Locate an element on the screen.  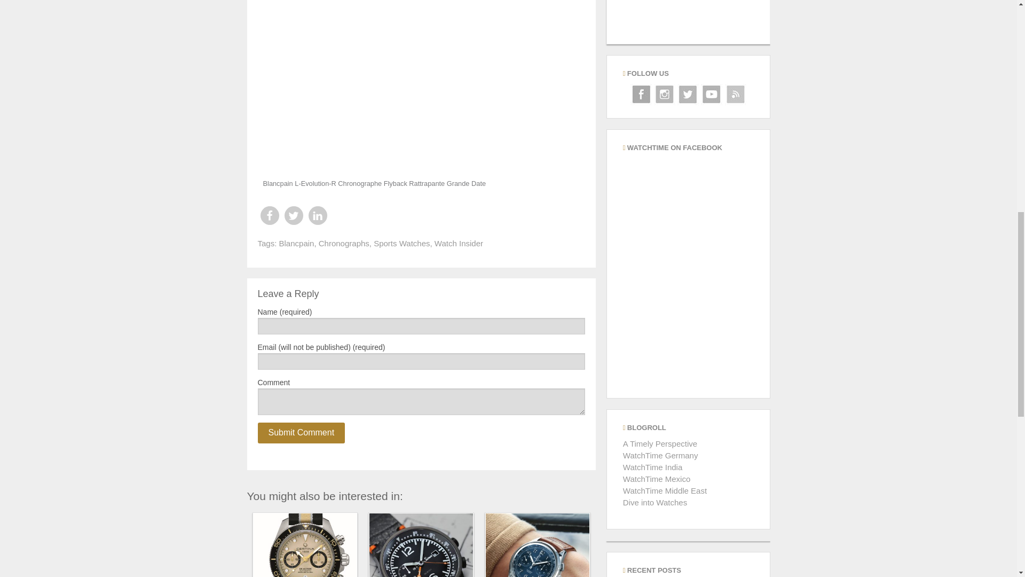
Submit Comment is located at coordinates (301, 433).